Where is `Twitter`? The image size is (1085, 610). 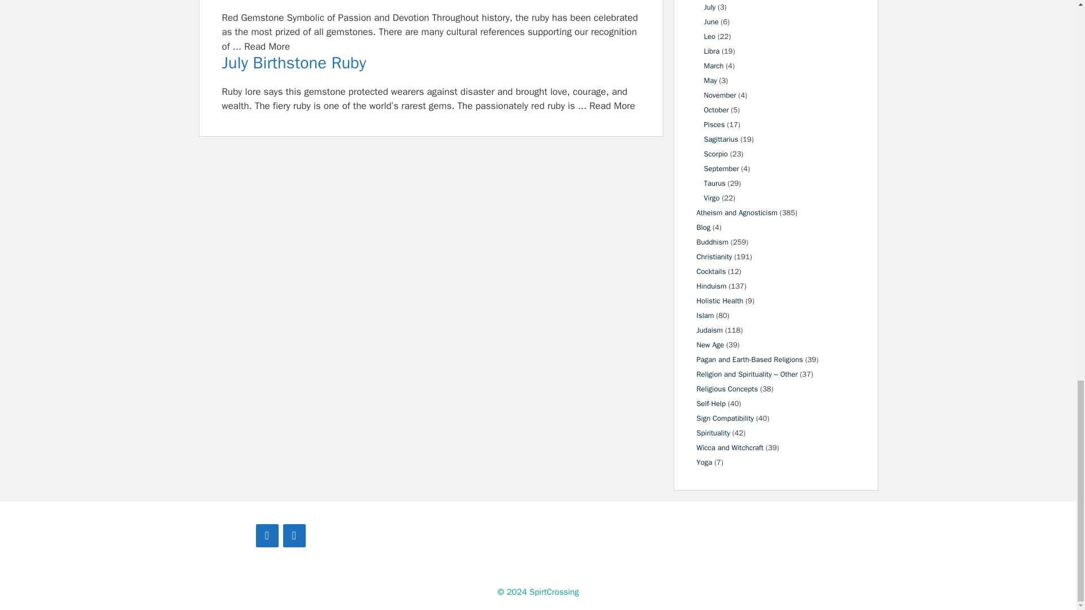
Twitter is located at coordinates (293, 535).